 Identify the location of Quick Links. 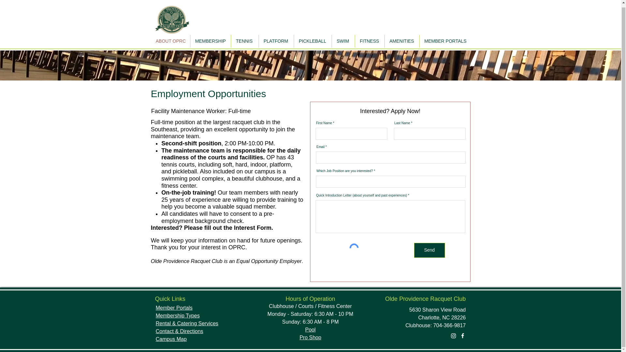
(170, 299).